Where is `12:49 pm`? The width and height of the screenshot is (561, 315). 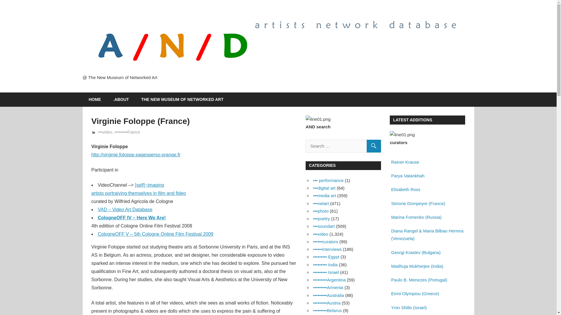 12:49 pm is located at coordinates (115, 132).